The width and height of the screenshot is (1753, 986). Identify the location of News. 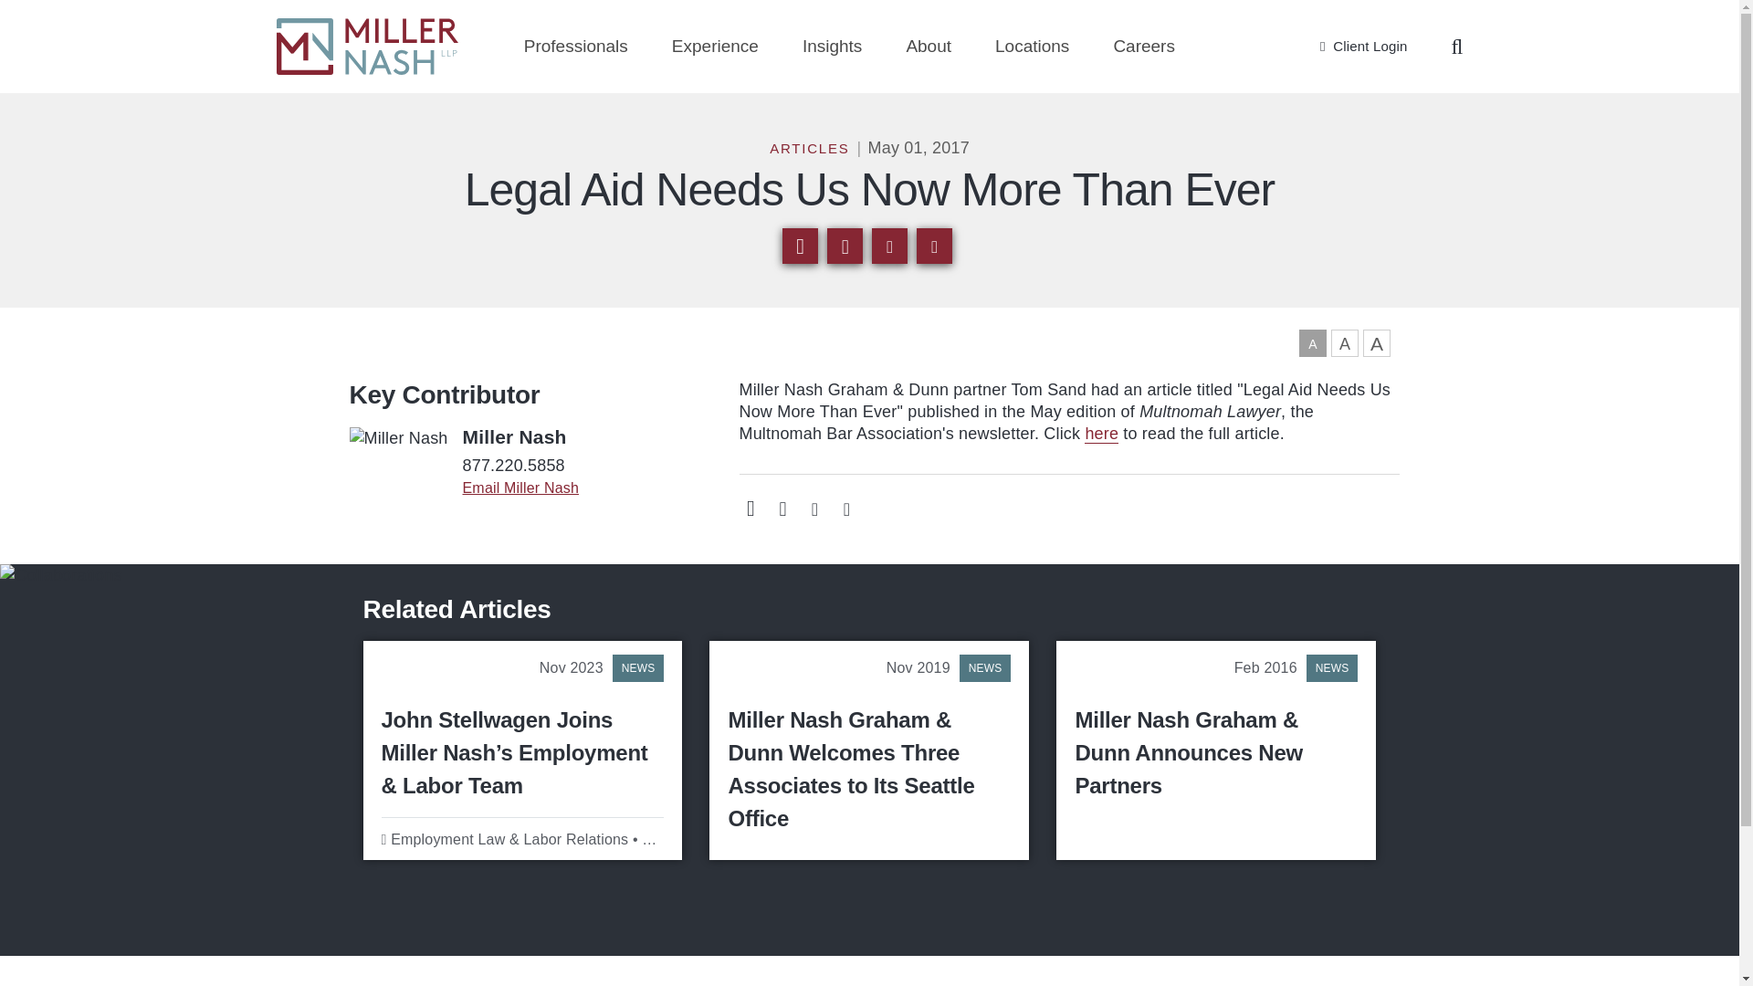
(984, 668).